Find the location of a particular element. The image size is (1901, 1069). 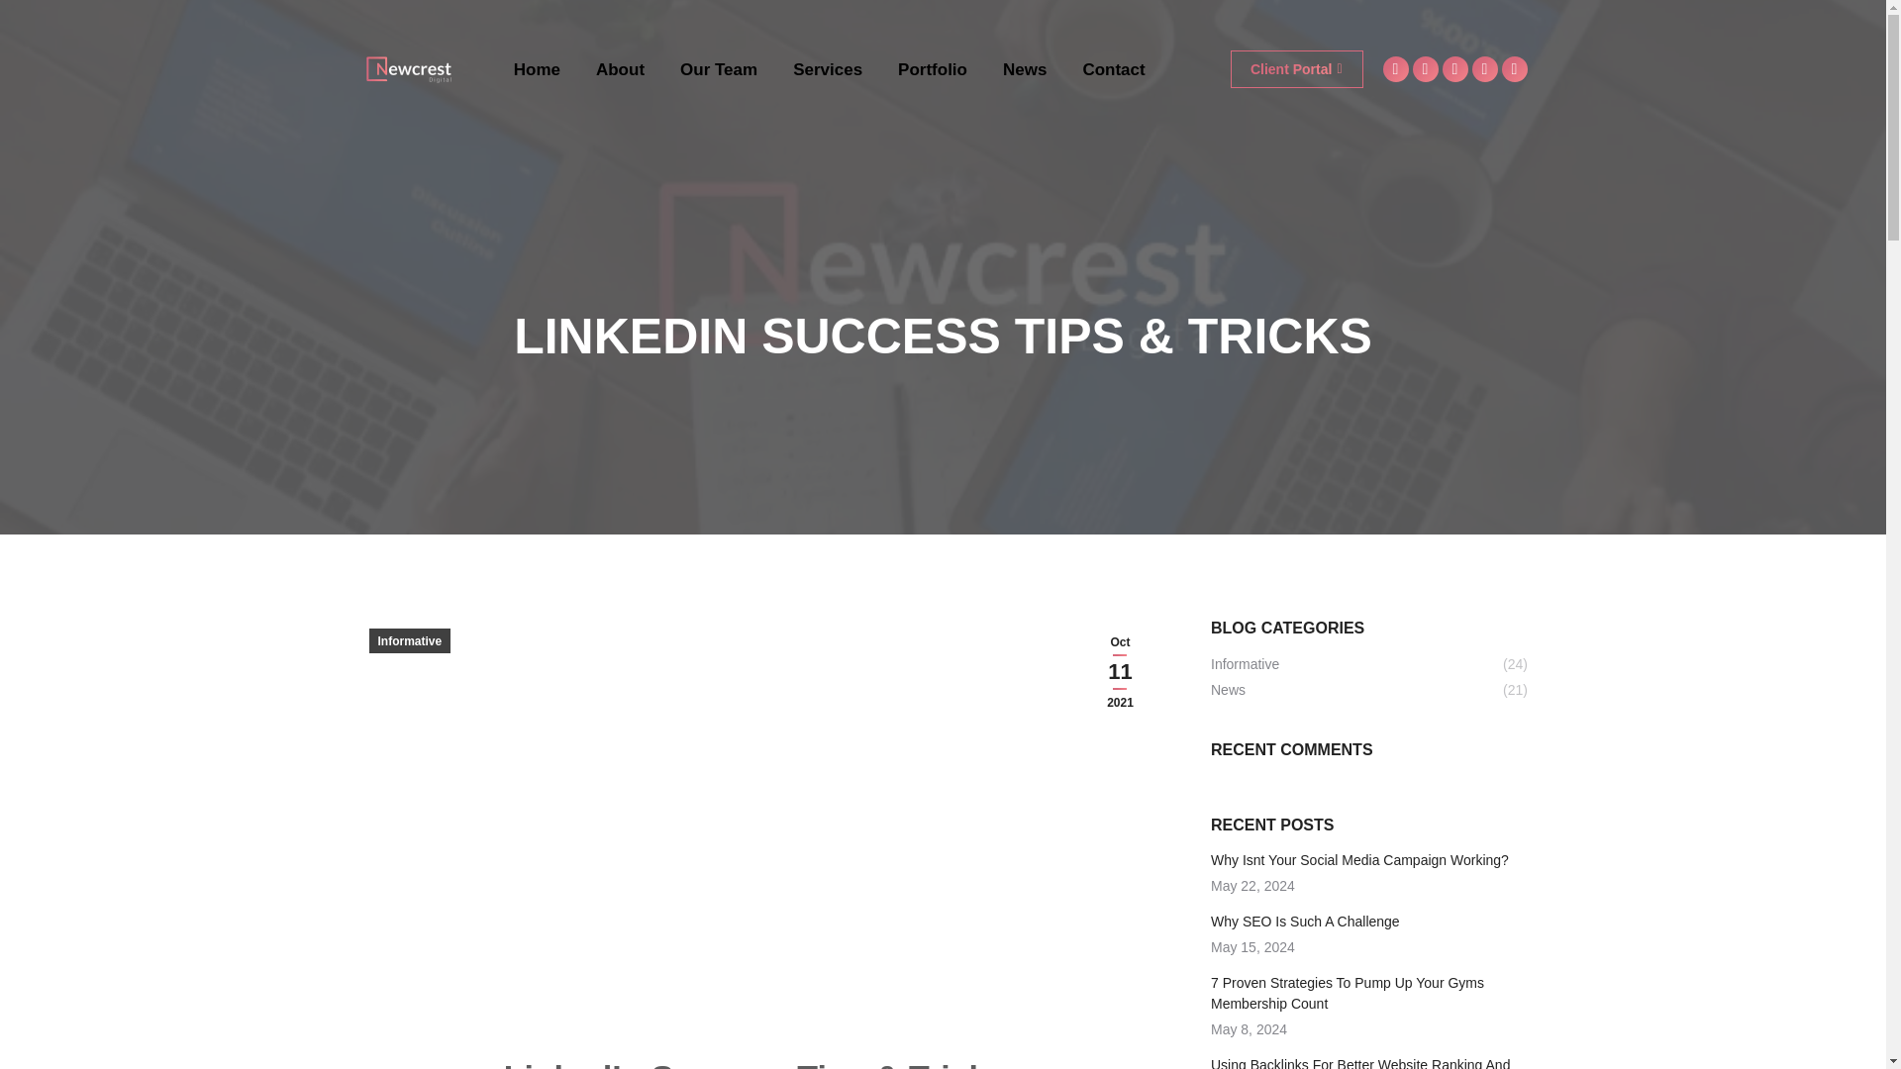

News is located at coordinates (1025, 69).